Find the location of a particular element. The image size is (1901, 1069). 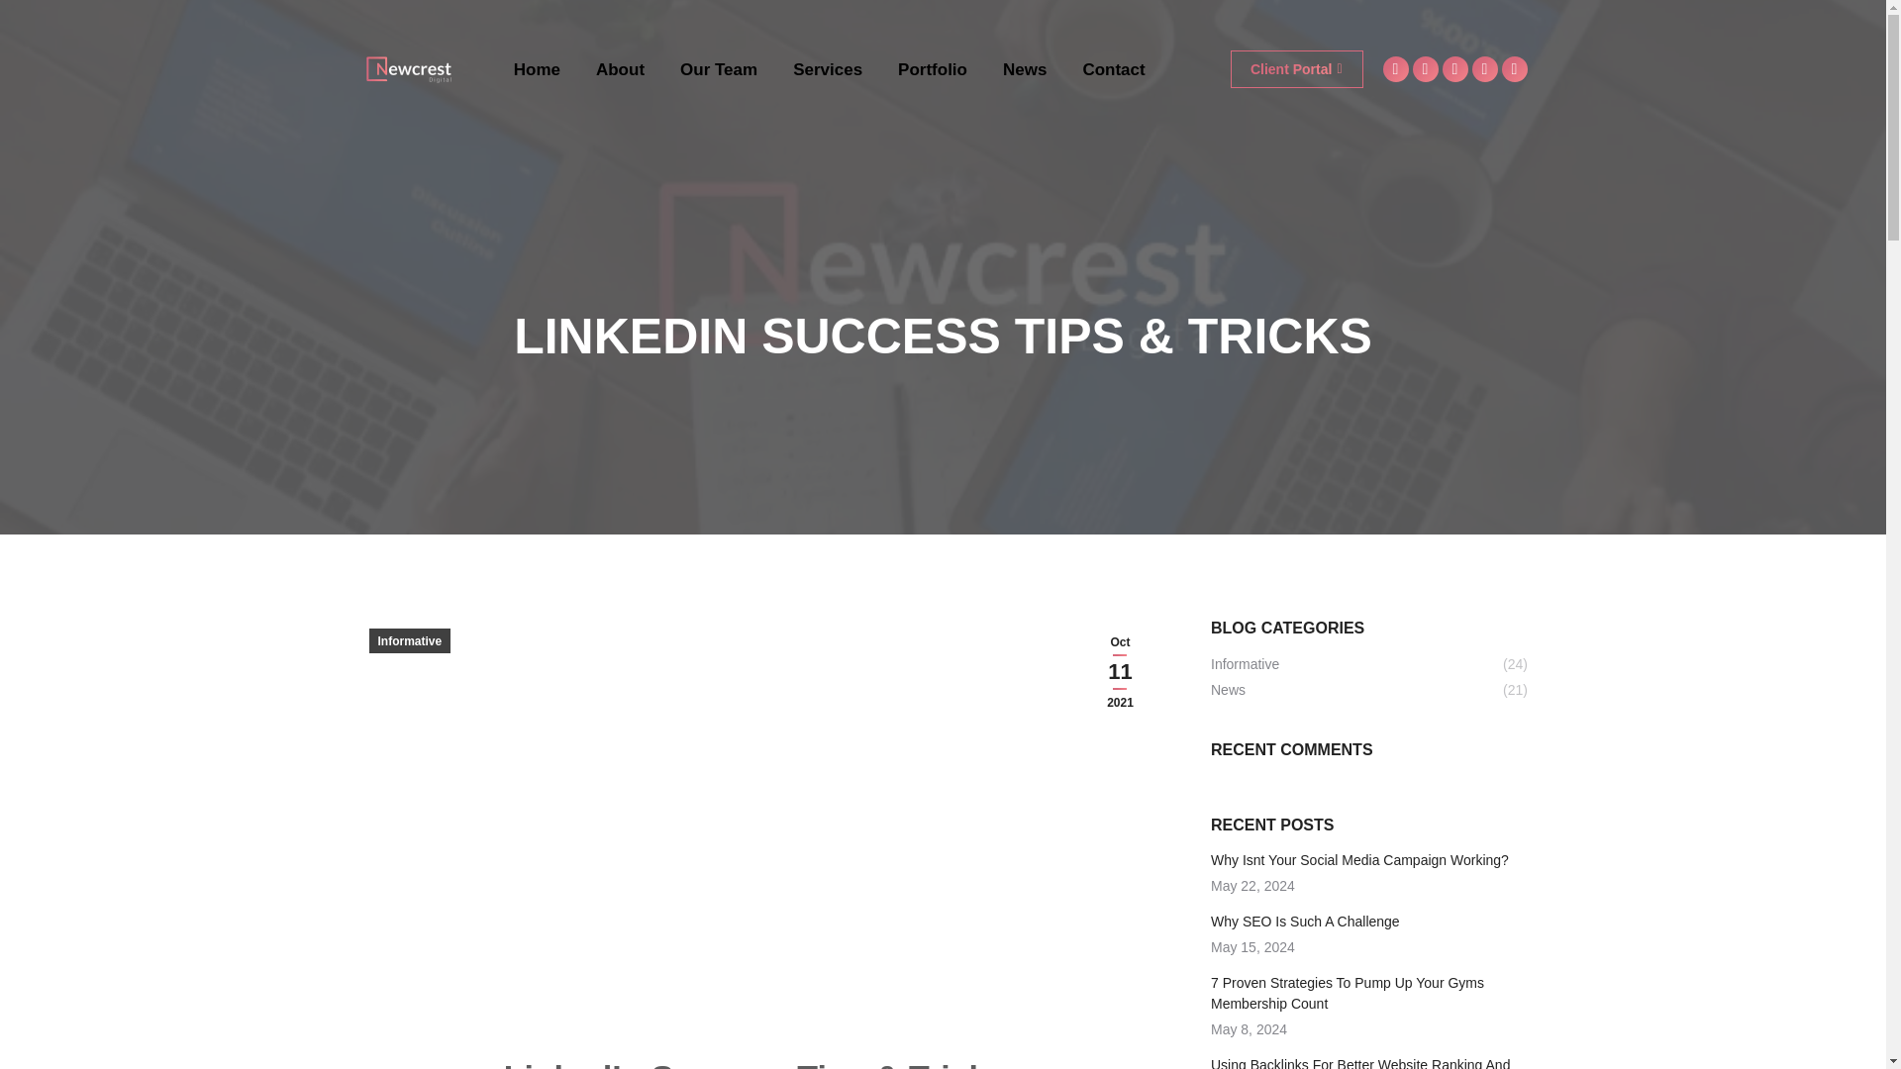

News is located at coordinates (1025, 69).